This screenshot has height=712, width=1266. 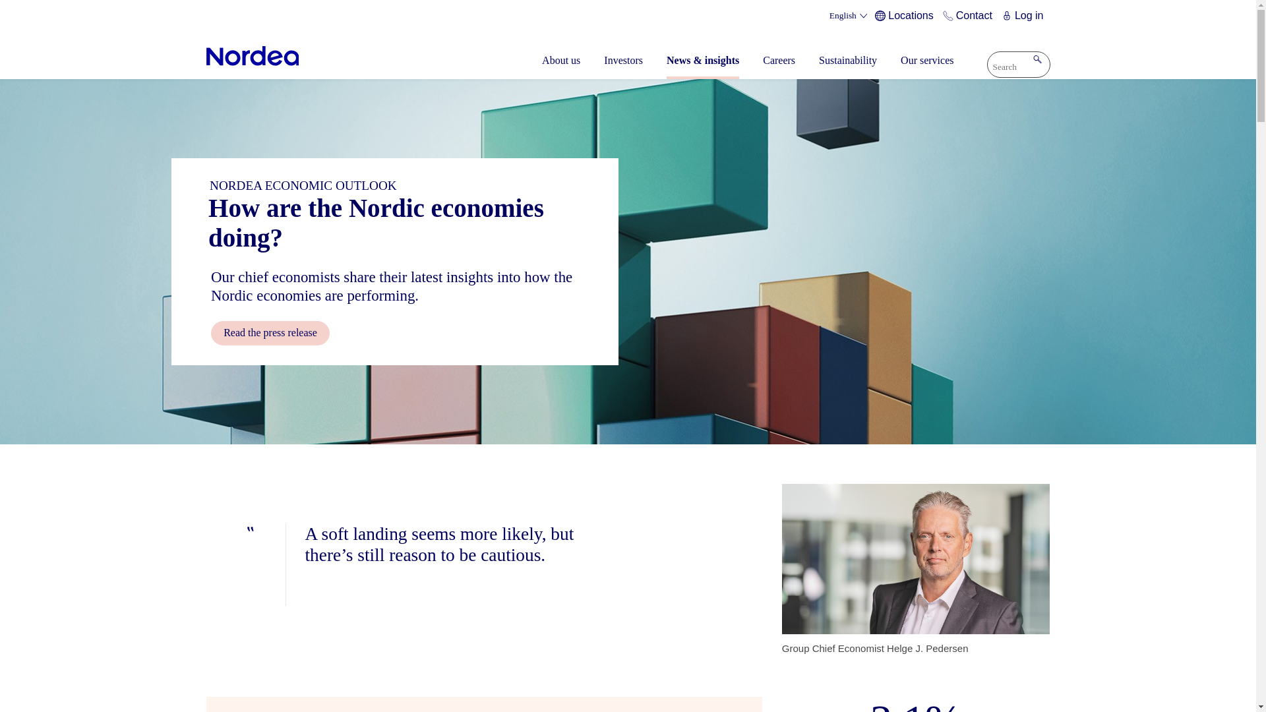 I want to click on Log in, so click(x=1025, y=16).